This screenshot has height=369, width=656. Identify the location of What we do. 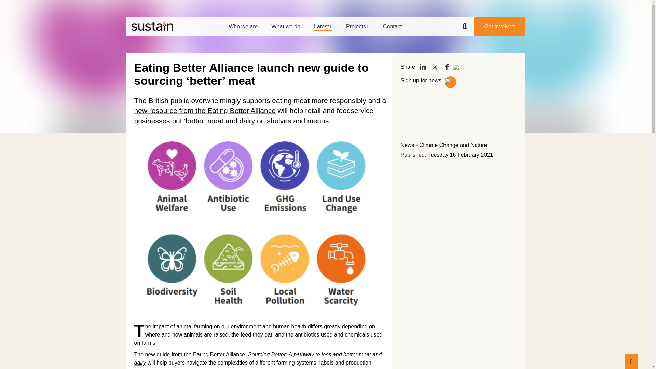
(286, 24).